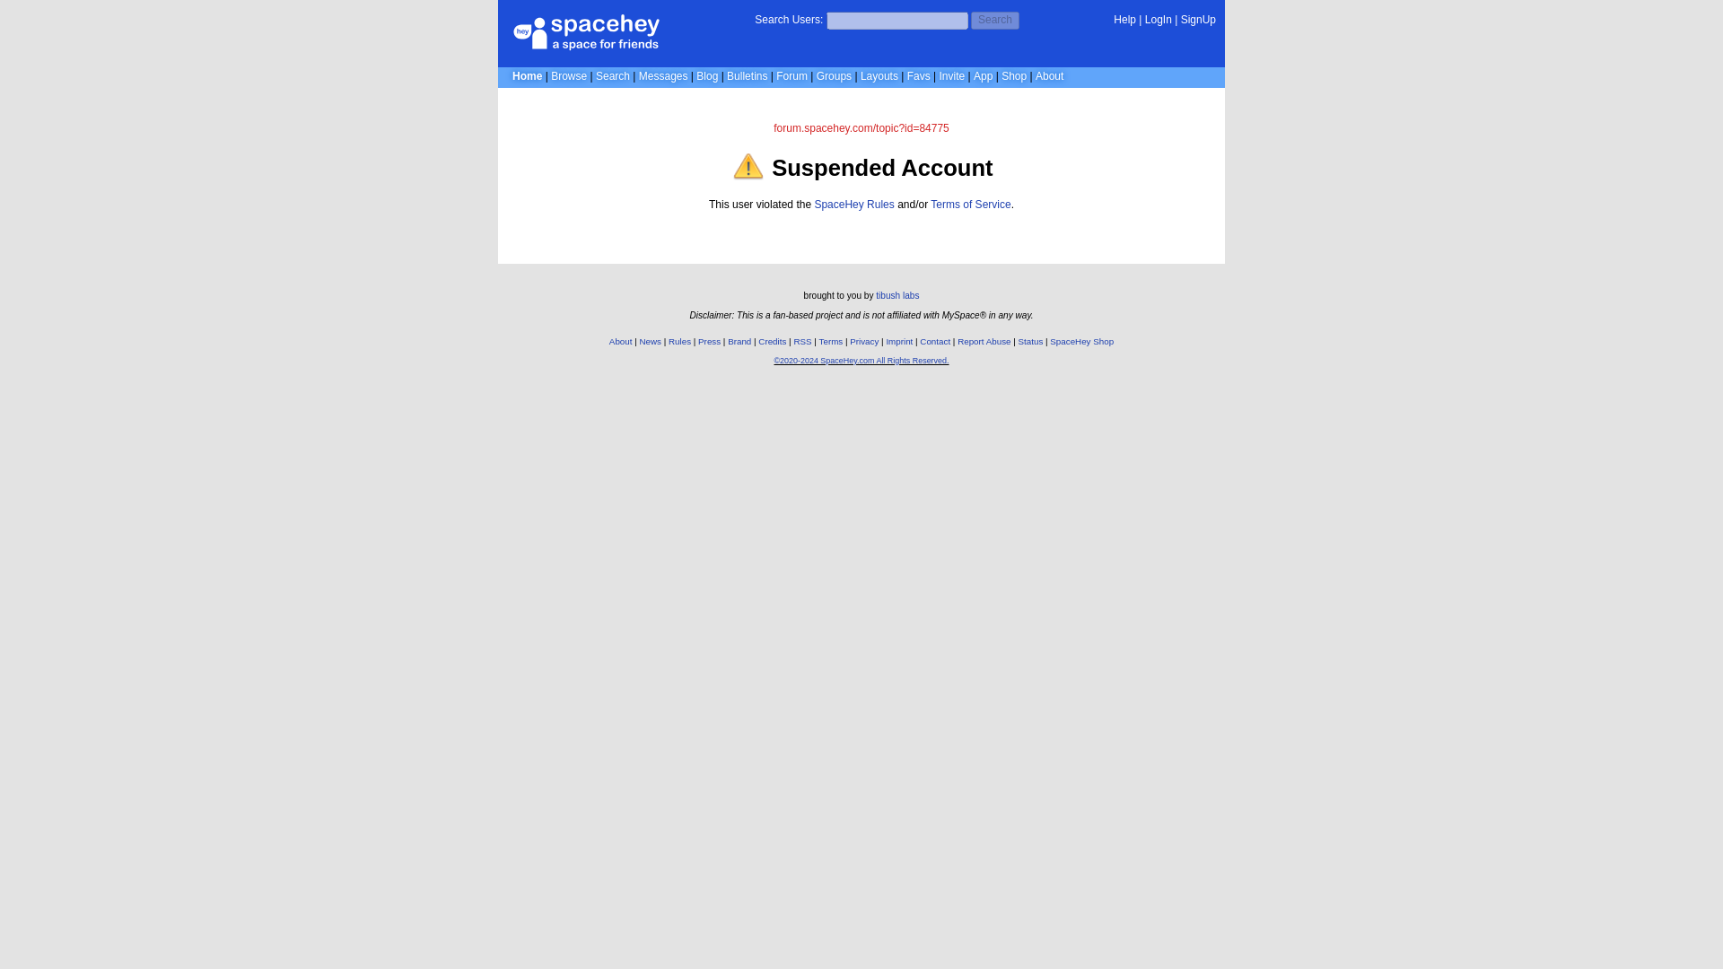 This screenshot has width=1723, height=969. Describe the element at coordinates (896, 295) in the screenshot. I see `tibush labs` at that location.